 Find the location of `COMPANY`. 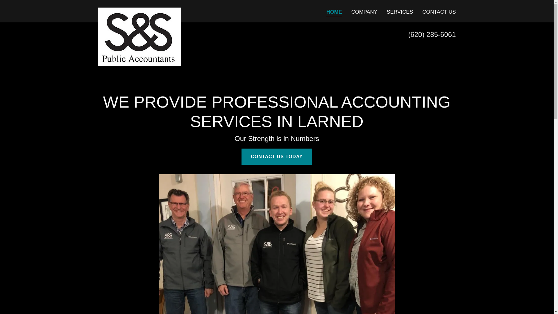

COMPANY is located at coordinates (364, 12).